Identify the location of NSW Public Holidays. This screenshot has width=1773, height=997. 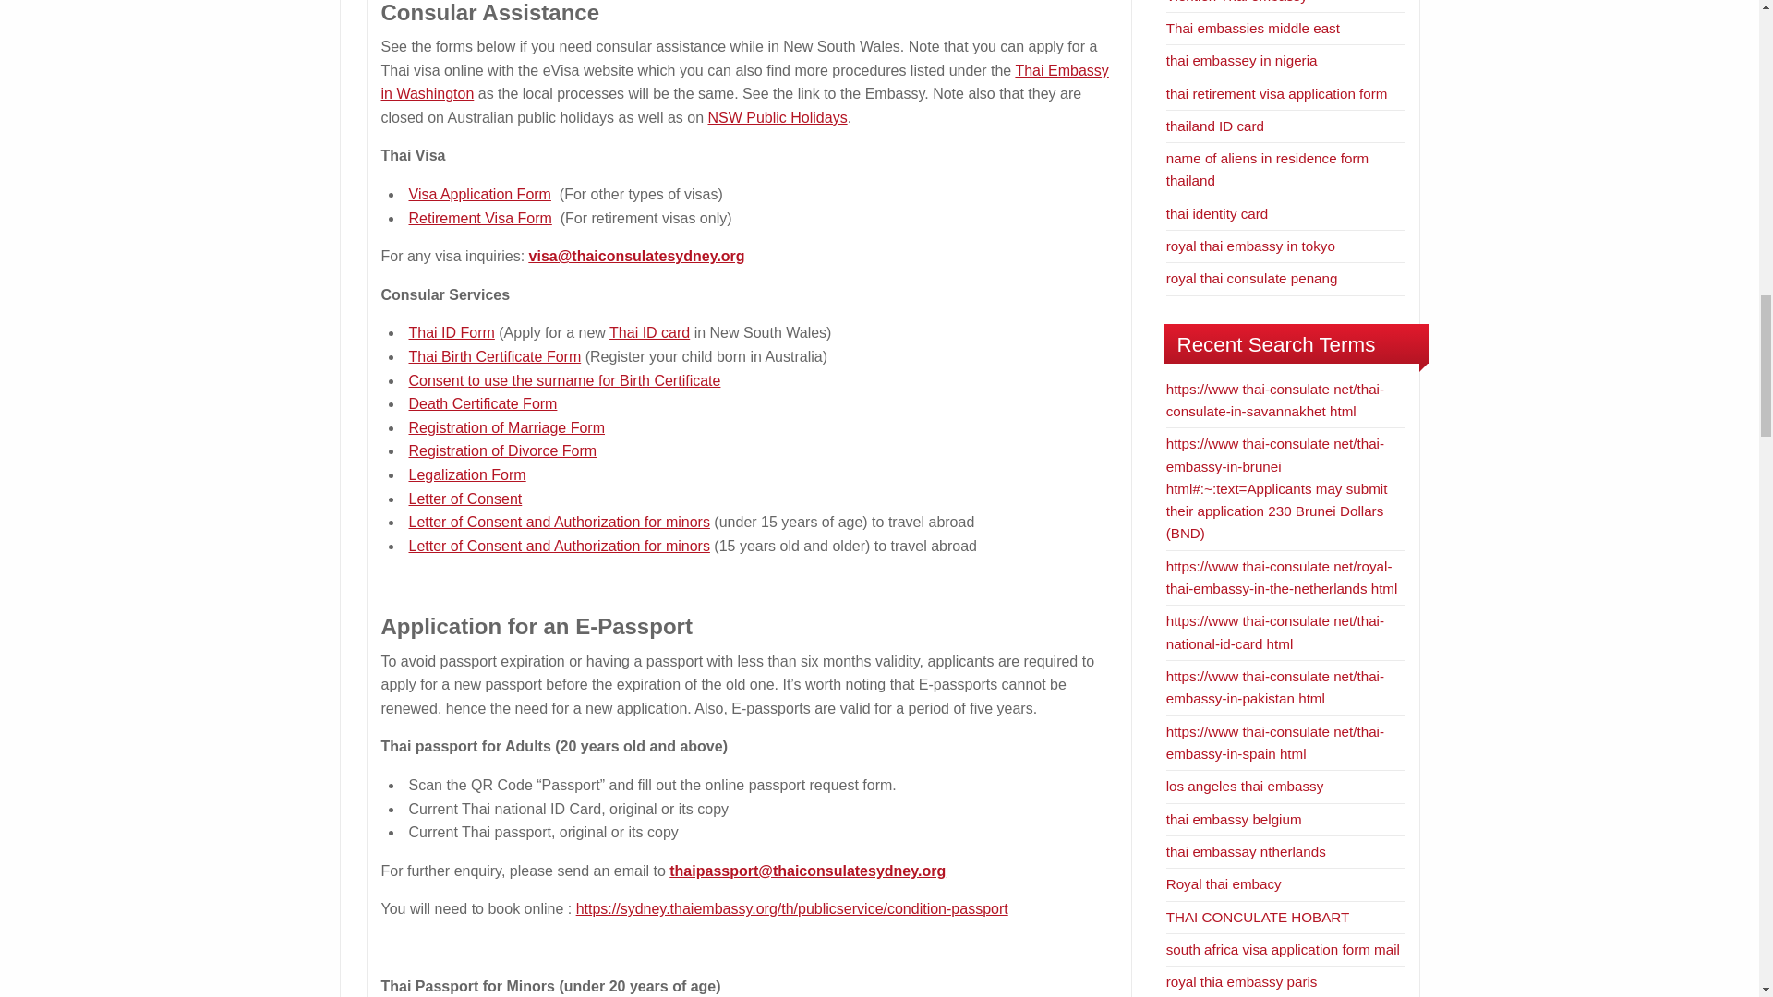
(778, 117).